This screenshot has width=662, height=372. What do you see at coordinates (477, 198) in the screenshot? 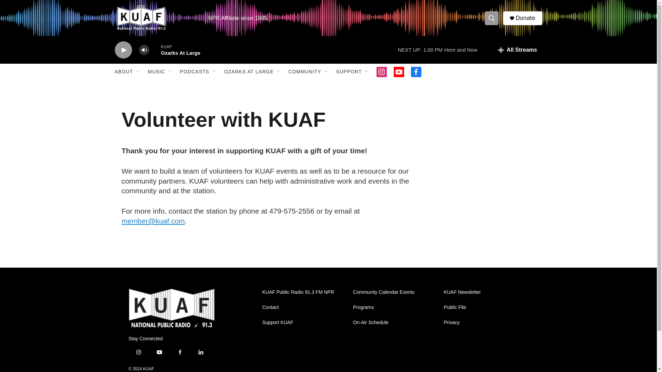
I see `3rd party ad content` at bounding box center [477, 198].